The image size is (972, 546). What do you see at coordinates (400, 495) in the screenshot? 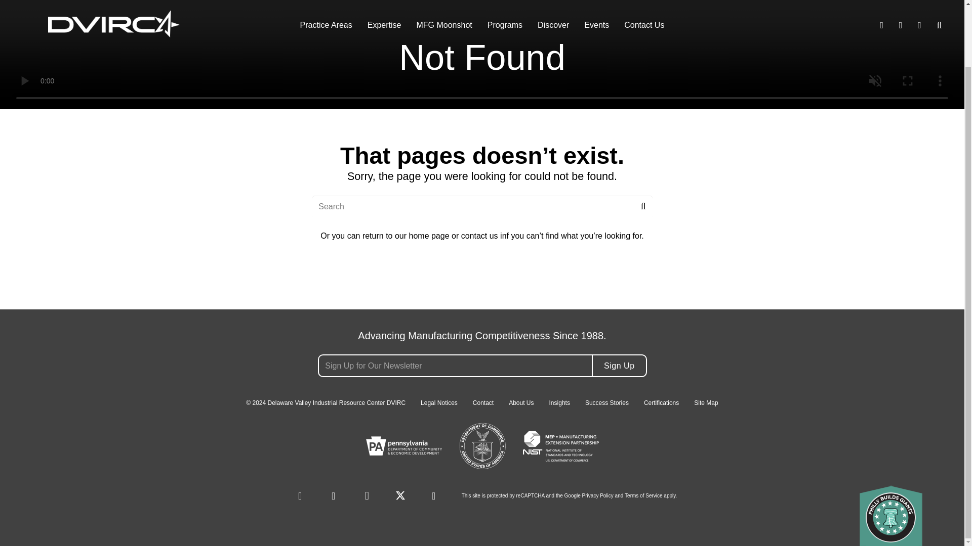
I see `Twitter` at bounding box center [400, 495].